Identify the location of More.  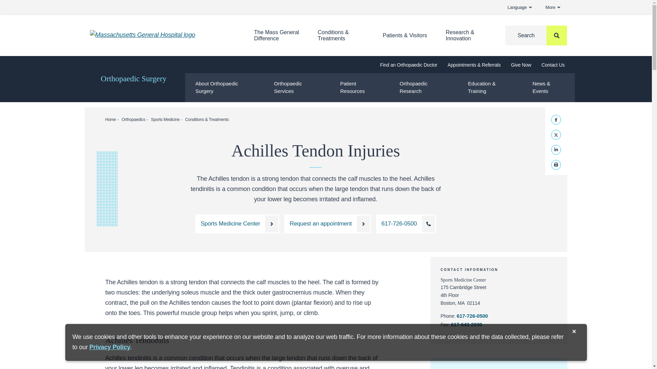
(553, 8).